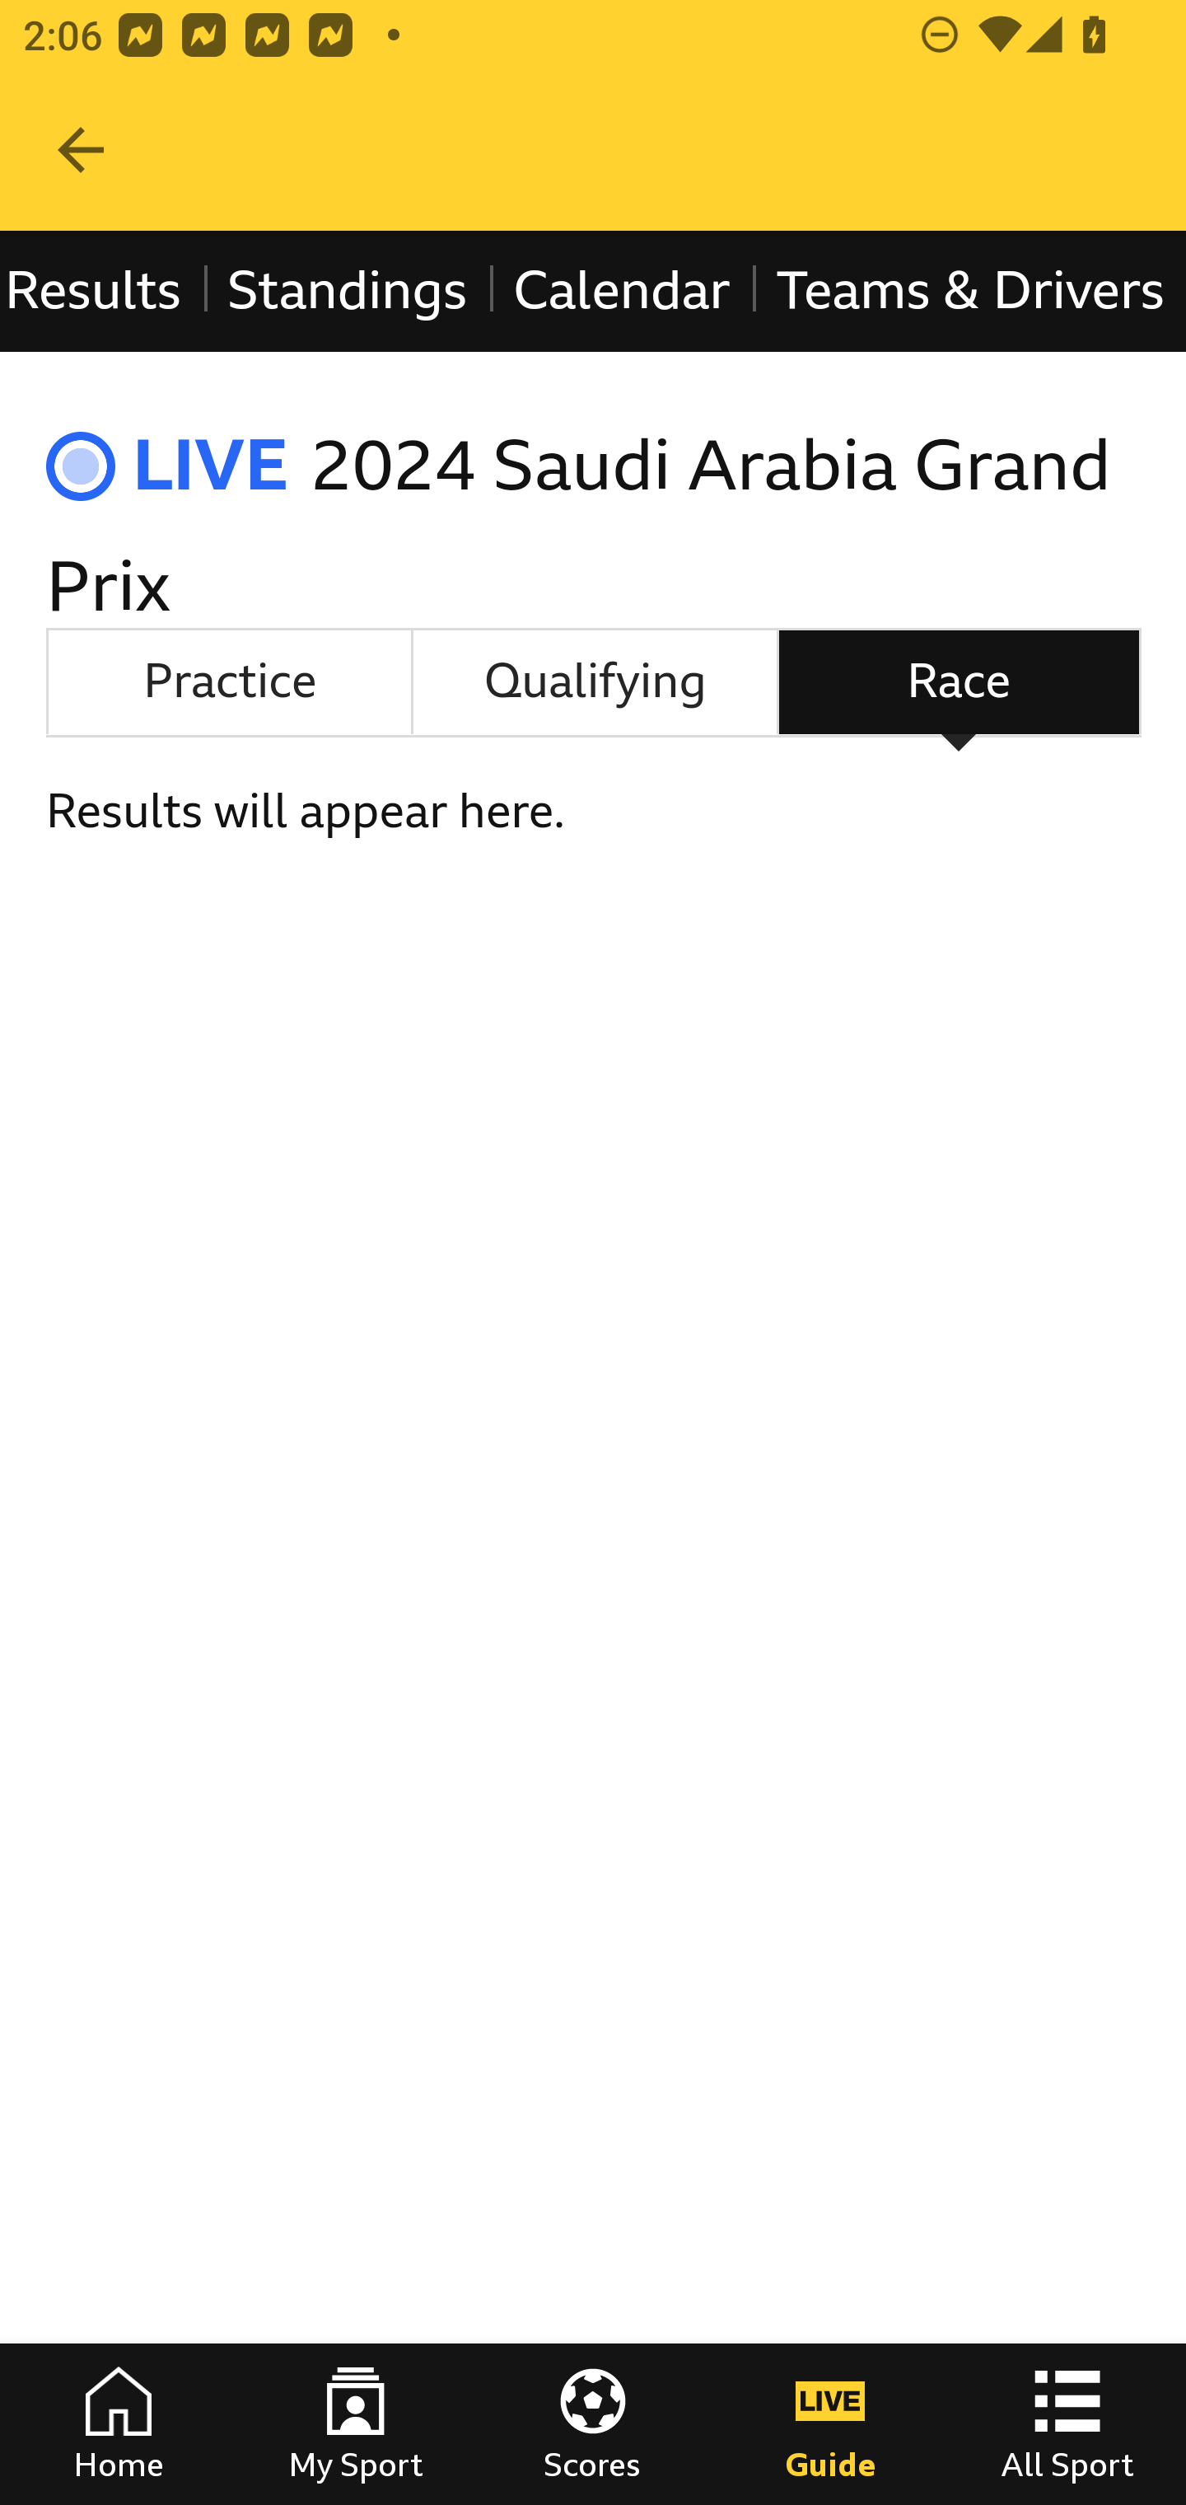  What do you see at coordinates (119, 2424) in the screenshot?
I see `Home` at bounding box center [119, 2424].